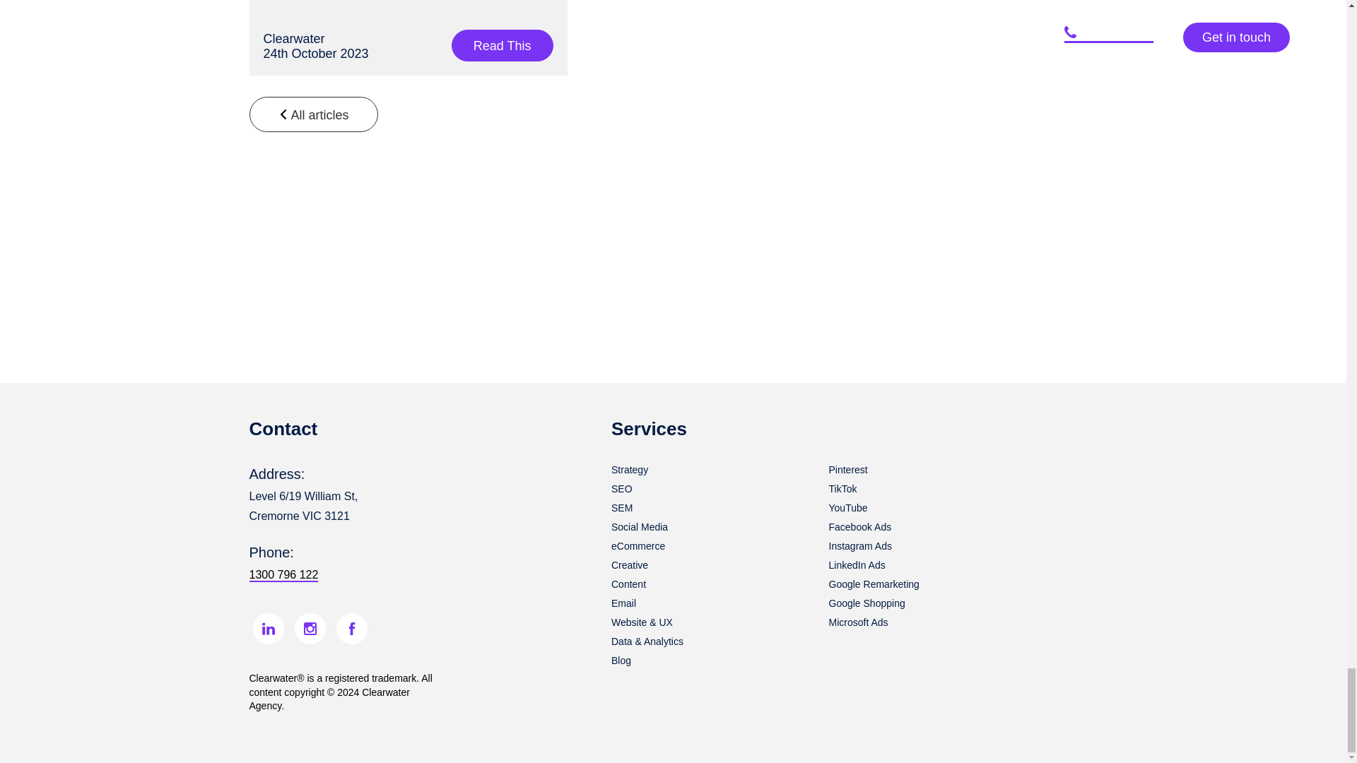 The height and width of the screenshot is (763, 1357). Describe the element at coordinates (312, 114) in the screenshot. I see `All articles` at that location.